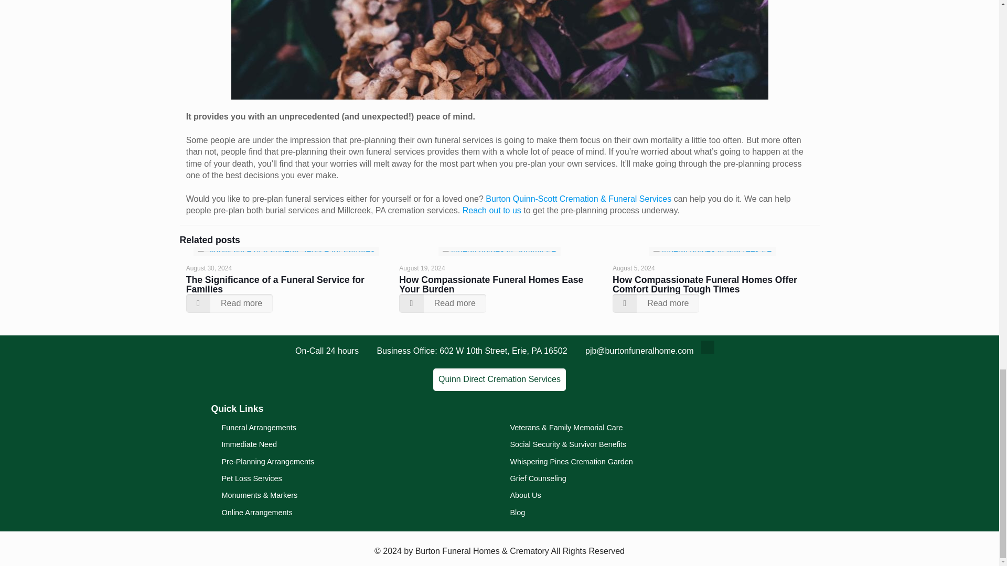 The width and height of the screenshot is (1007, 566). Describe the element at coordinates (230, 303) in the screenshot. I see `Read more` at that location.